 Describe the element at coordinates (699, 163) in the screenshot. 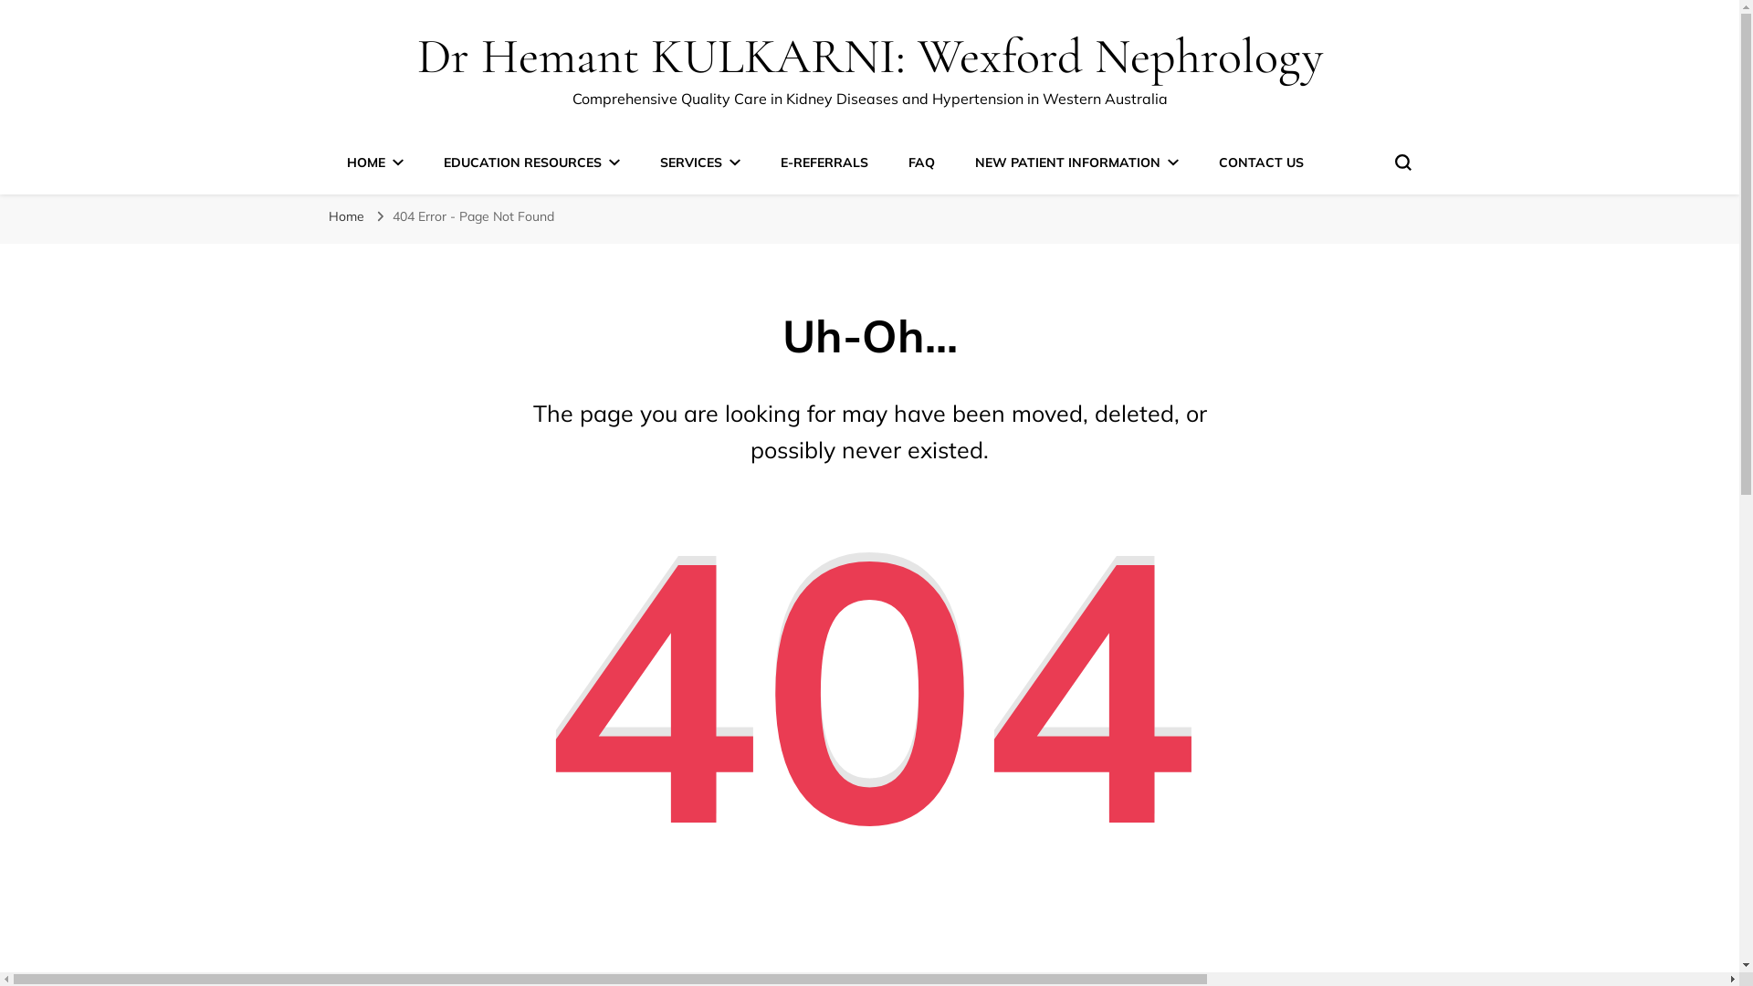

I see `SERVICES` at that location.